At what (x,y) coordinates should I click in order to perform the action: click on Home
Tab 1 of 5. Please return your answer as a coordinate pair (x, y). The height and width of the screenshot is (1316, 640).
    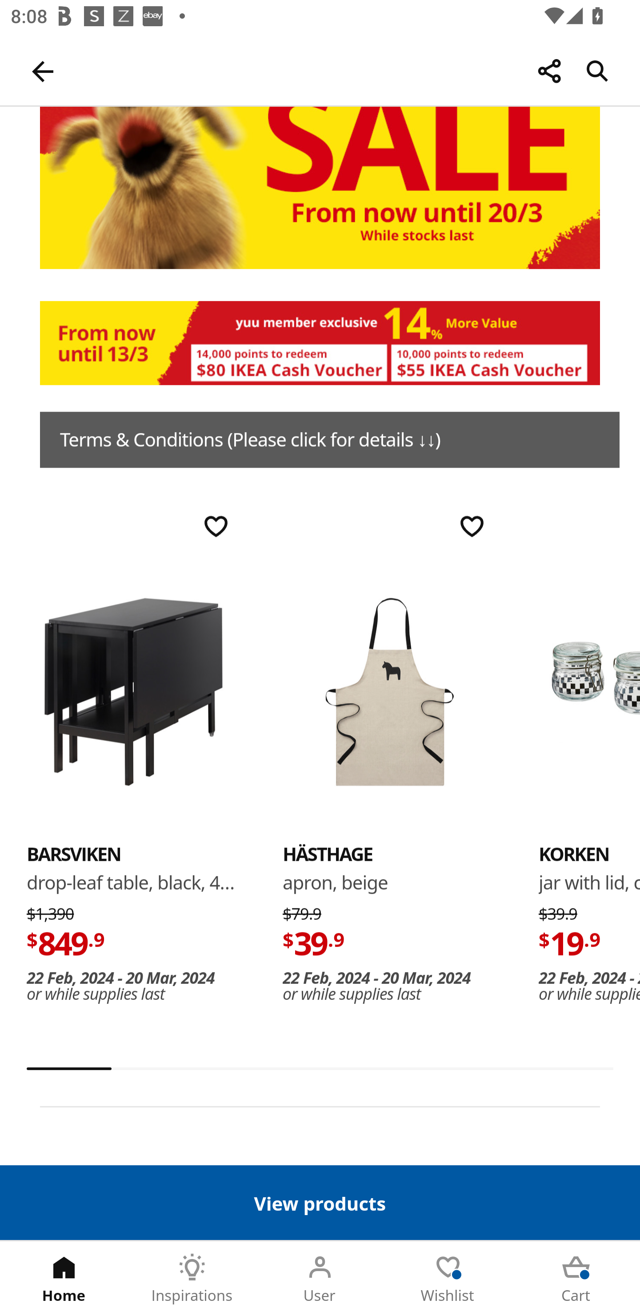
    Looking at the image, I should click on (64, 1279).